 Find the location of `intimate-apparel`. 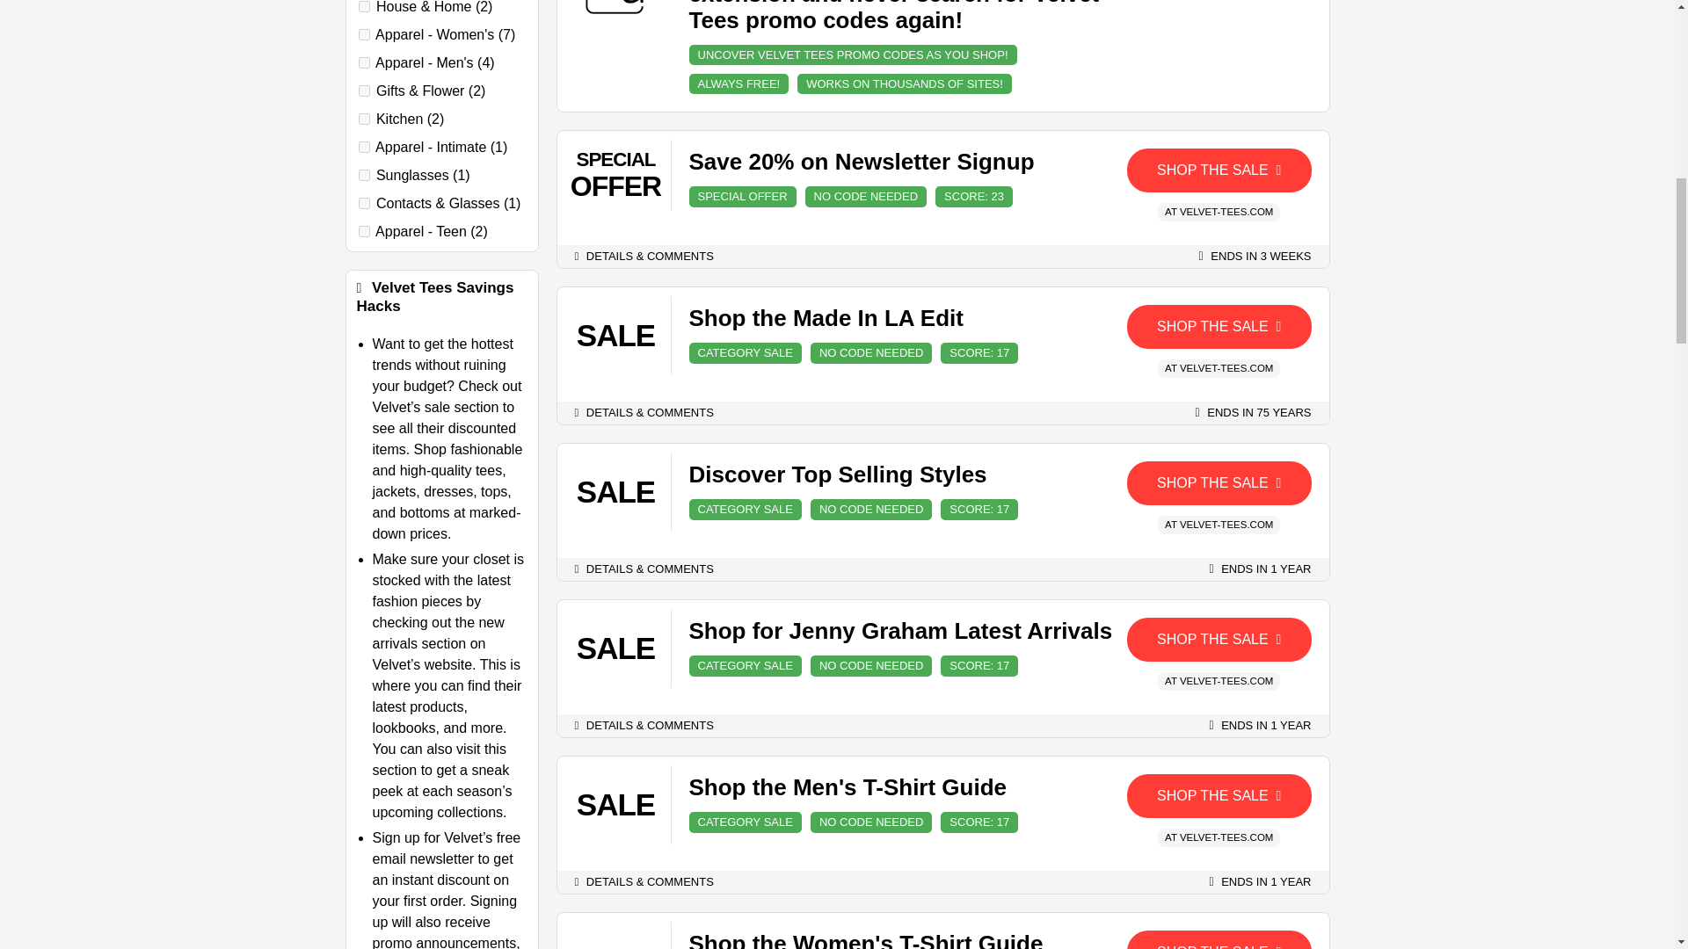

intimate-apparel is located at coordinates (364, 146).